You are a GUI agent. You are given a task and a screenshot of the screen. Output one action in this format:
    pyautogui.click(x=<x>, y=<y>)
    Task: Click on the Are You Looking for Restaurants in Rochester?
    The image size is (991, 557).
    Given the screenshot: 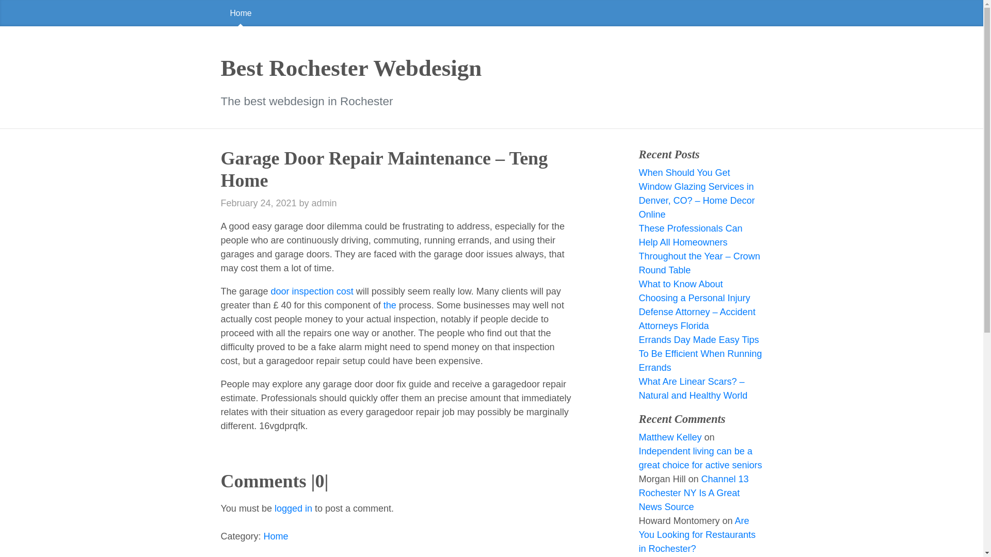 What is the action you would take?
    pyautogui.click(x=697, y=534)
    